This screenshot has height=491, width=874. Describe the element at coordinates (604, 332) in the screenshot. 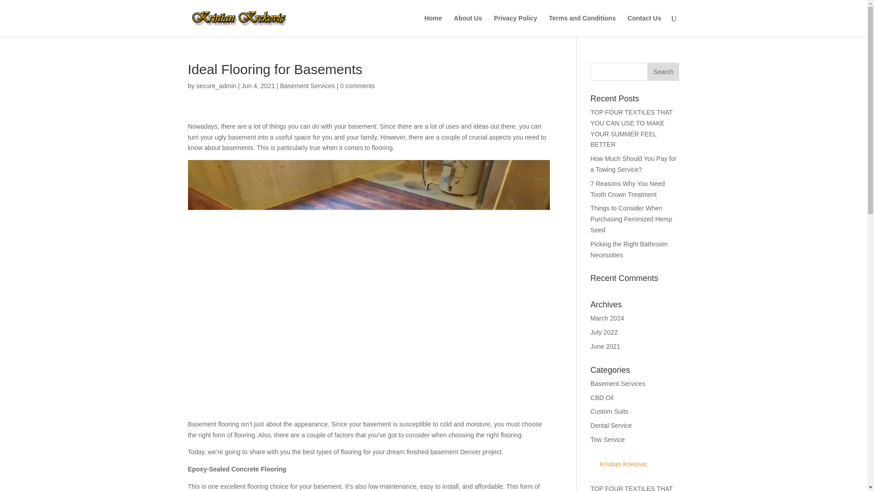

I see `July 2022` at that location.